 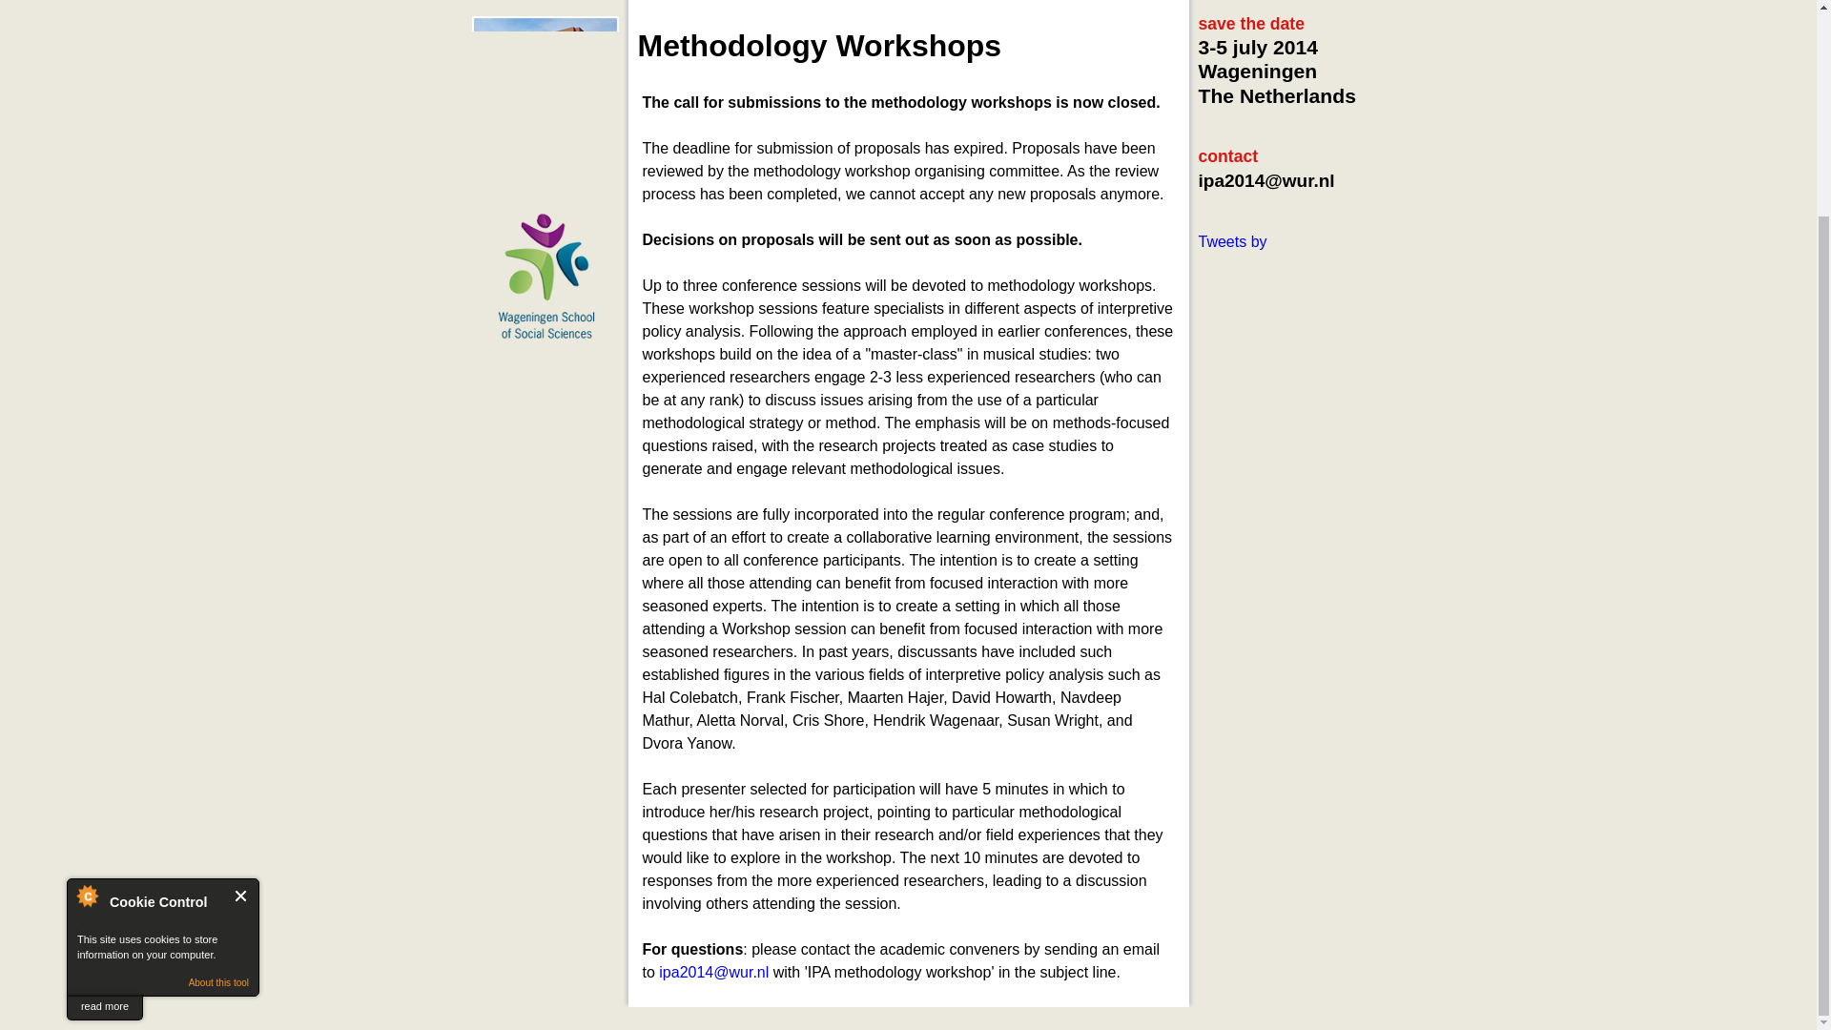 I want to click on About Cookie Control, so click(x=87, y=633).